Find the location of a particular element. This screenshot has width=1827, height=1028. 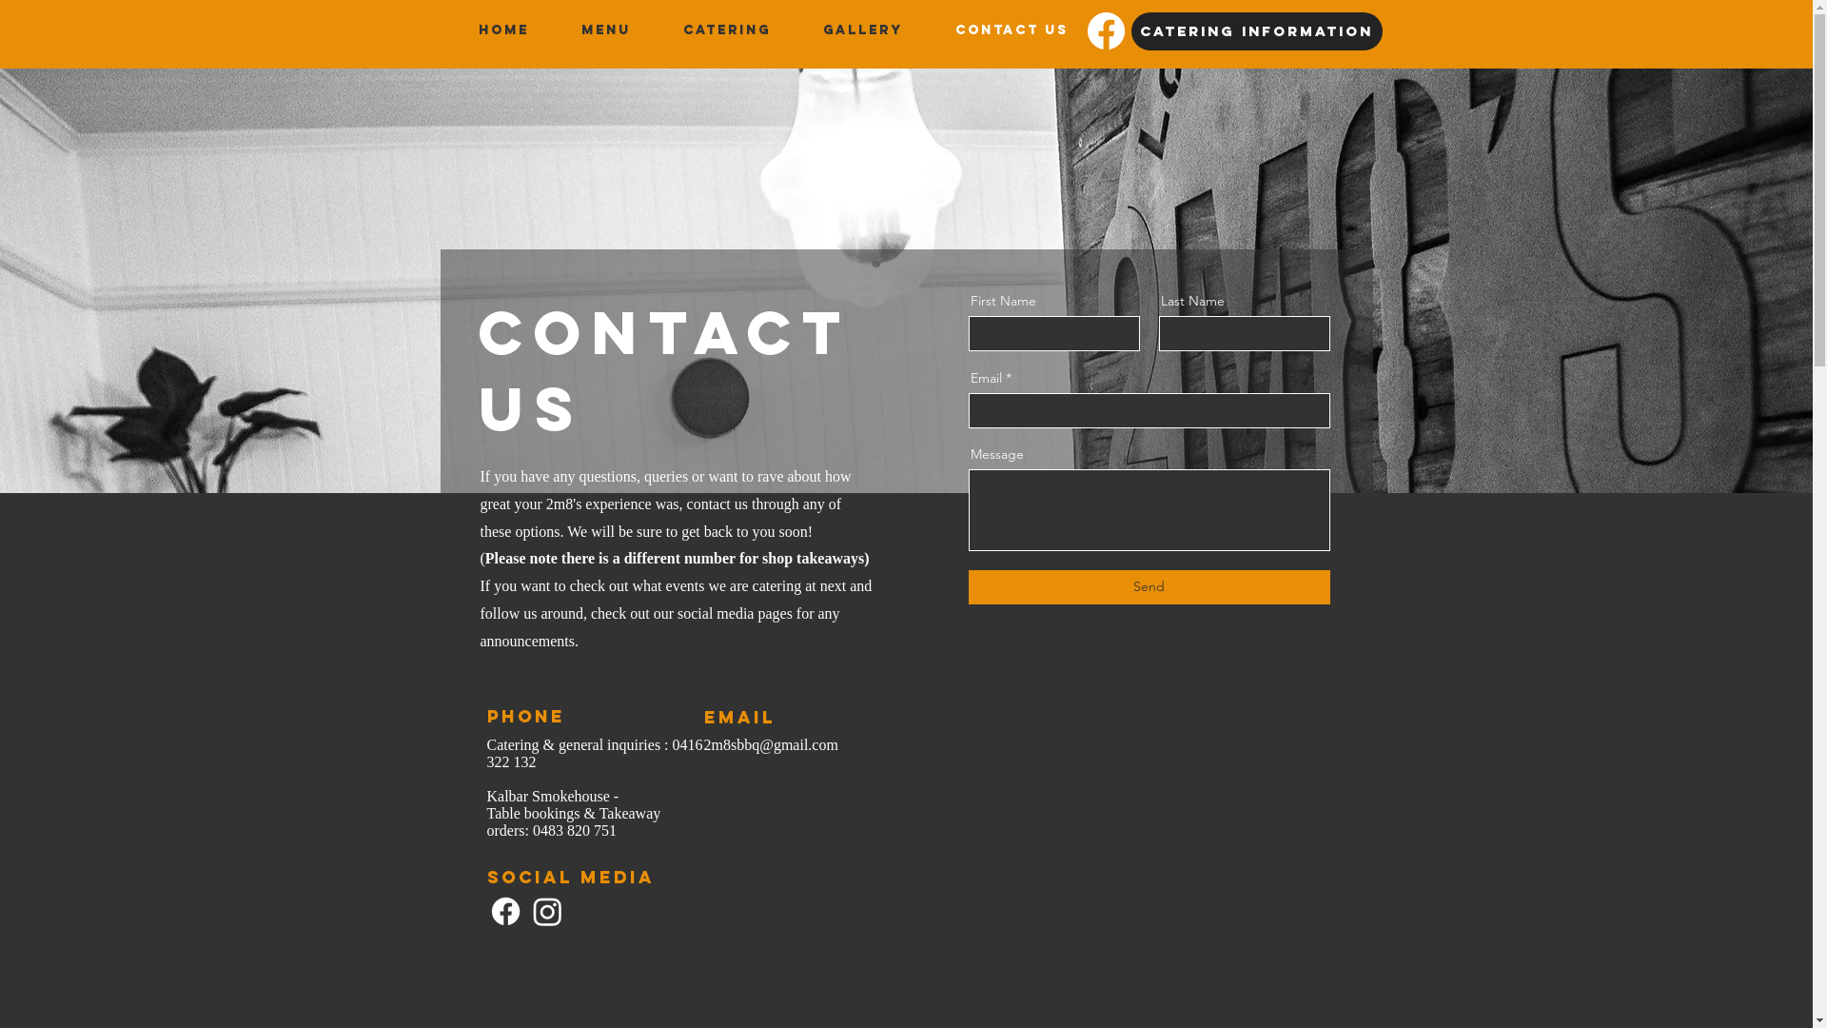

HOME is located at coordinates (502, 30).